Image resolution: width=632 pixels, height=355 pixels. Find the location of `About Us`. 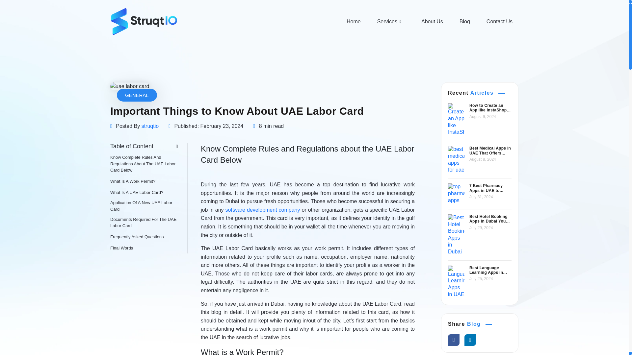

About Us is located at coordinates (432, 21).